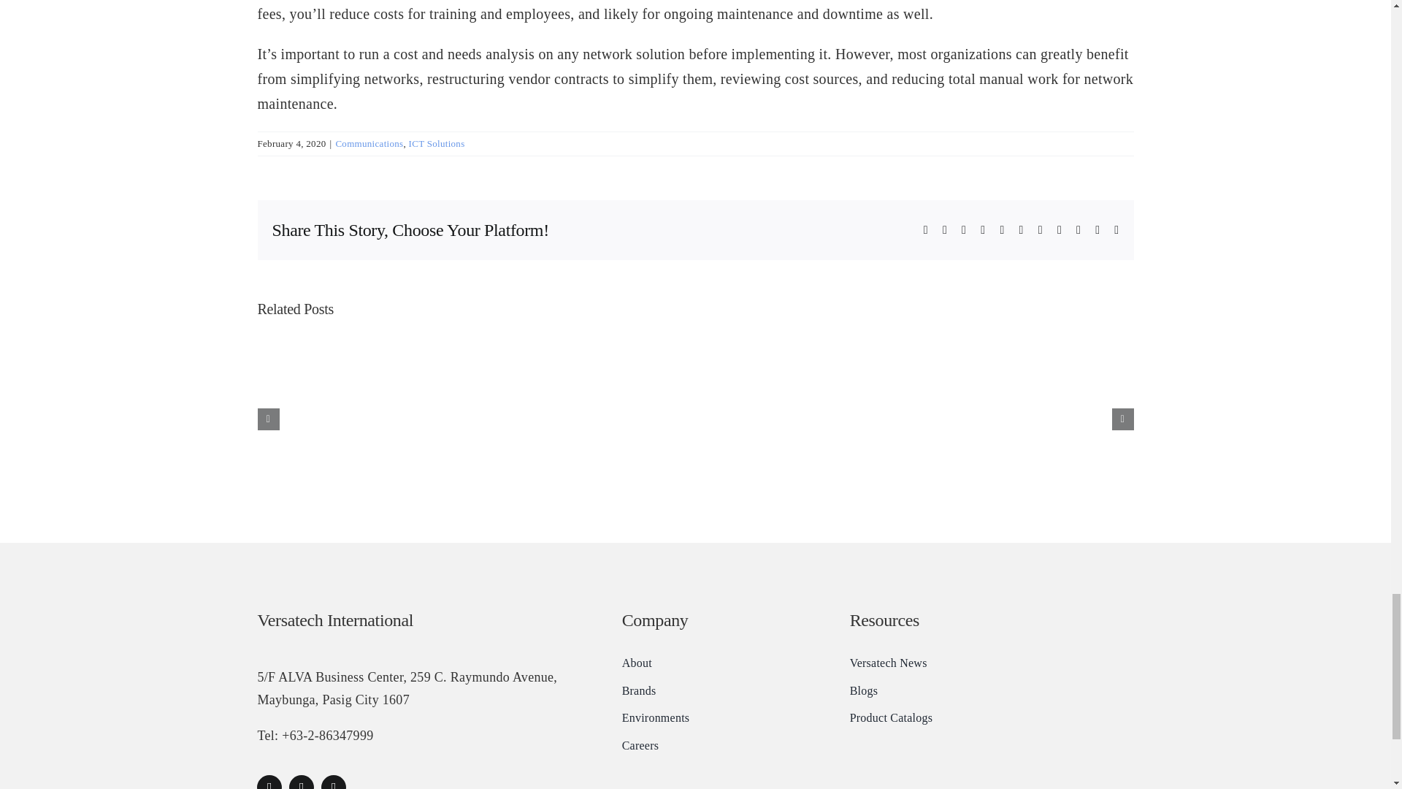 The image size is (1402, 789). Describe the element at coordinates (269, 782) in the screenshot. I see `Facebook` at that location.